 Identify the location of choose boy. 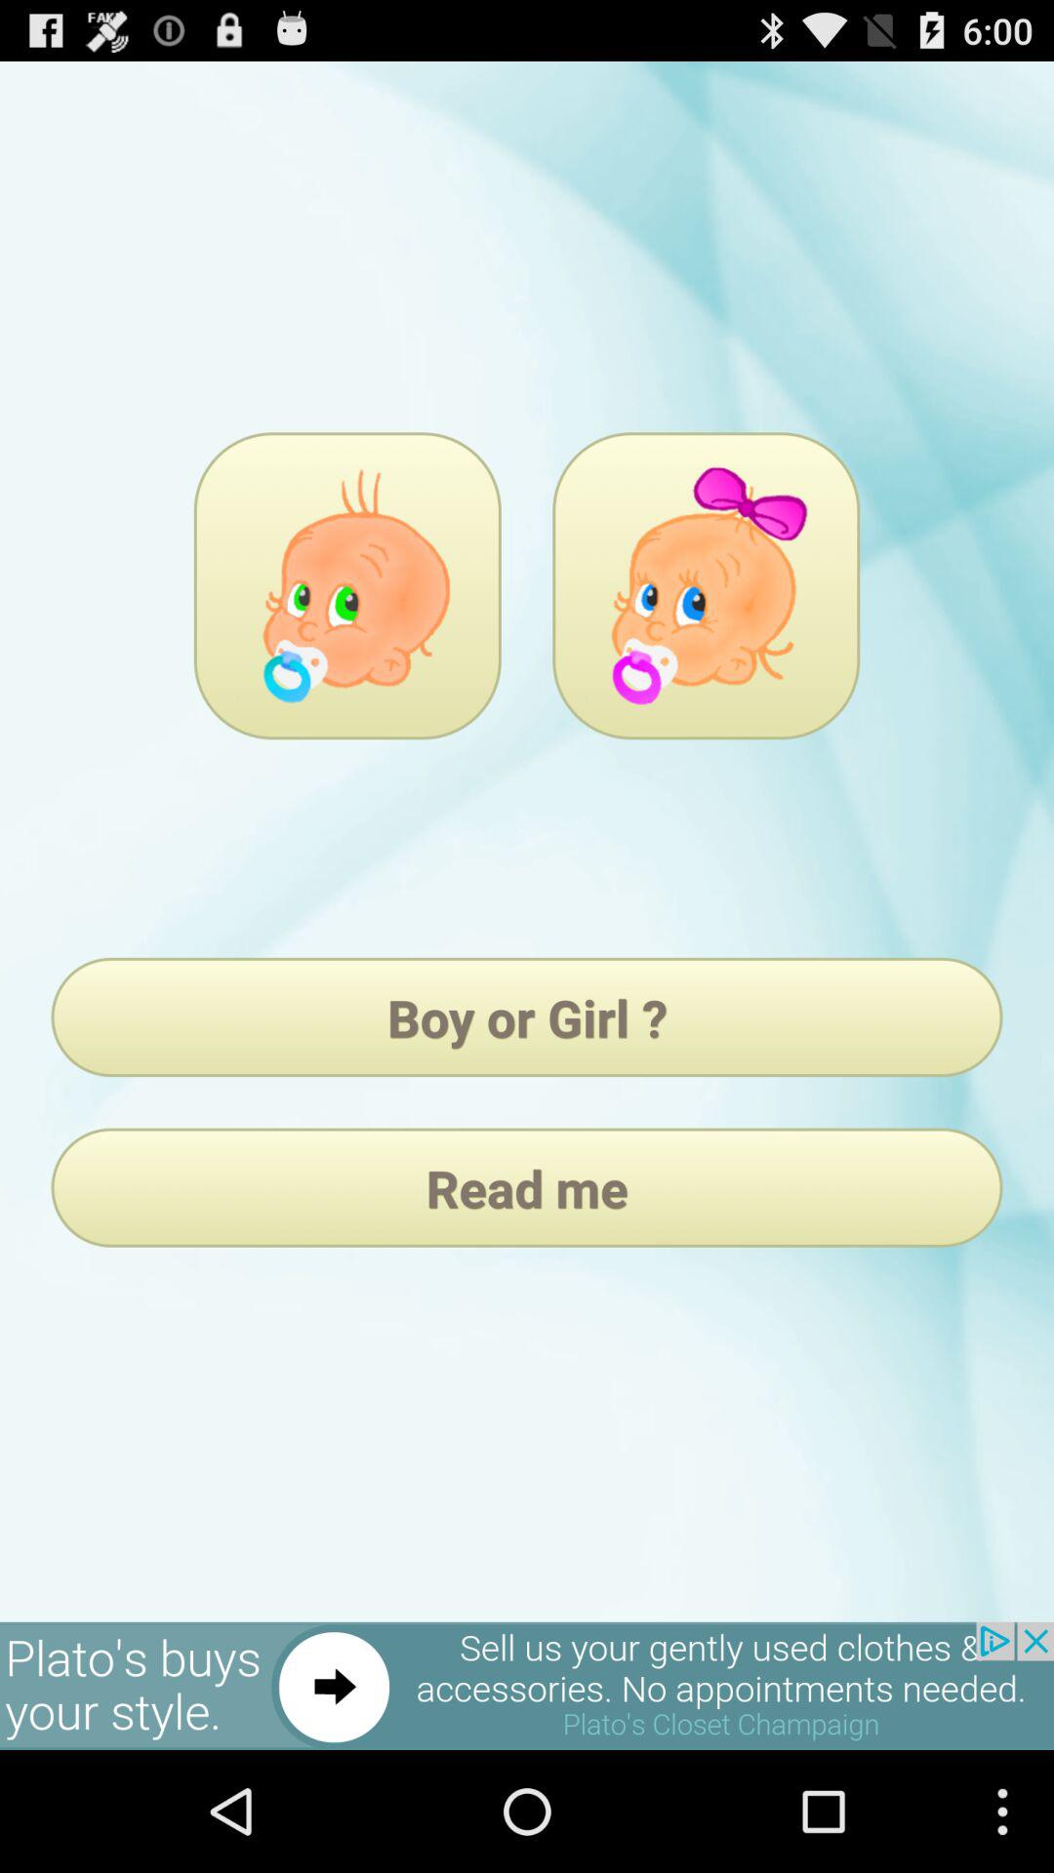
(347, 585).